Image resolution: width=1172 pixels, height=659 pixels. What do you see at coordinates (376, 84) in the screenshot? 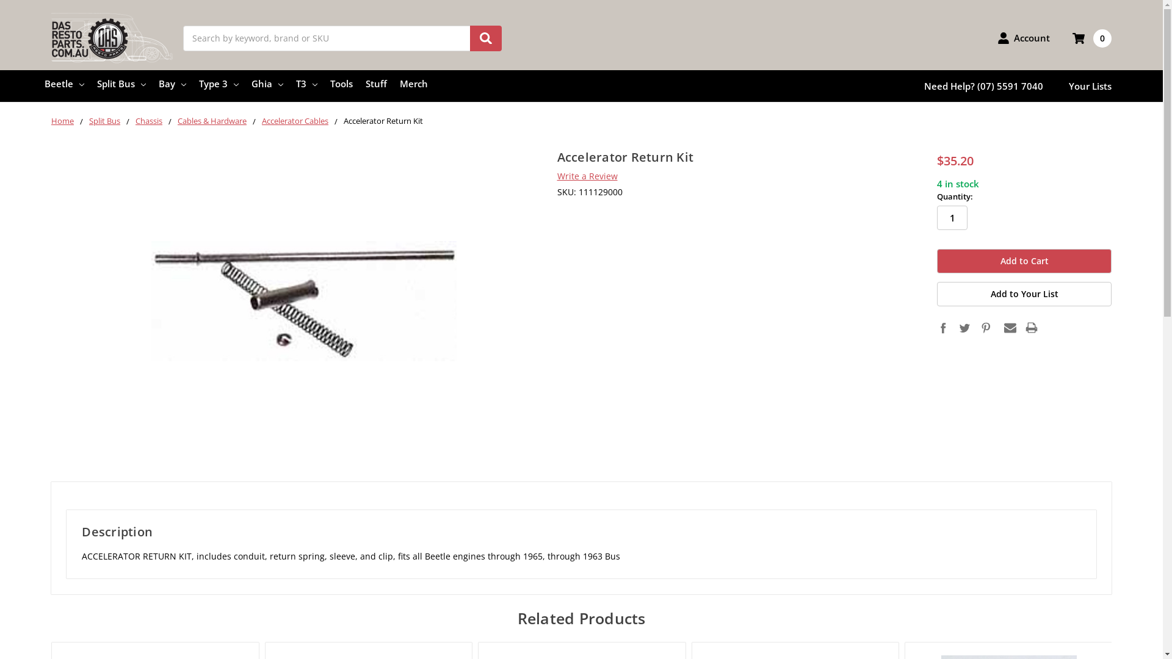
I see `Stuff` at bounding box center [376, 84].